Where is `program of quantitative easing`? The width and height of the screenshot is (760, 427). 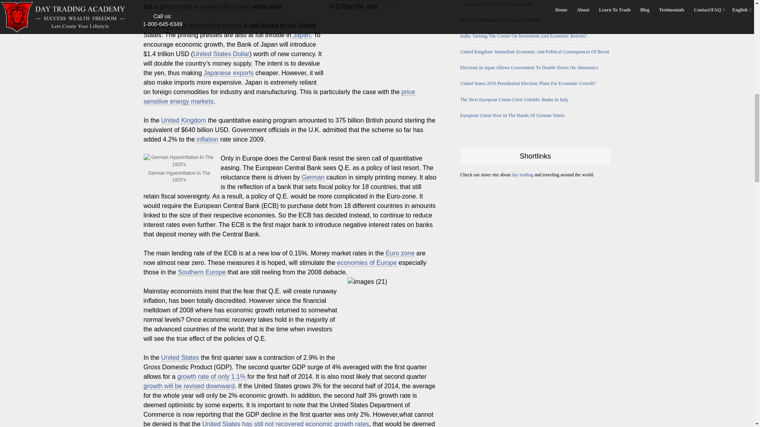
program of quantitative easing is located at coordinates (199, 26).